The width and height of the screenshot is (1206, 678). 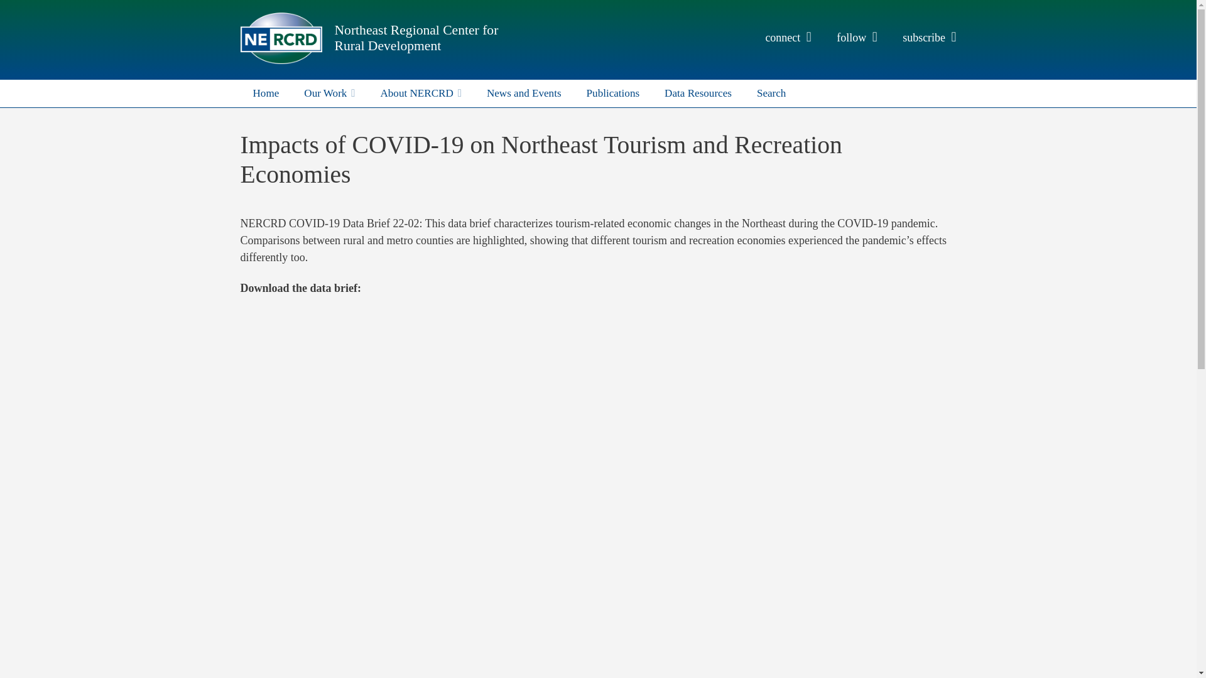 What do you see at coordinates (788, 38) in the screenshot?
I see `connect` at bounding box center [788, 38].